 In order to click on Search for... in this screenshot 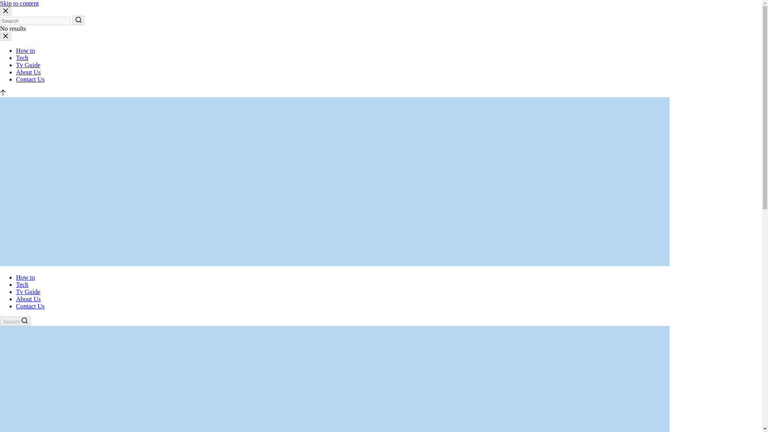, I will do `click(35, 21)`.